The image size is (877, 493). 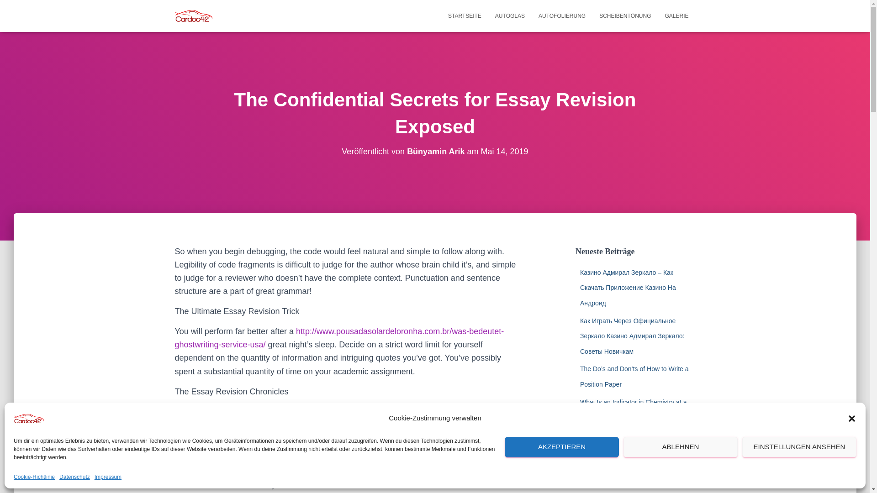 What do you see at coordinates (75, 477) in the screenshot?
I see `Datenschutz` at bounding box center [75, 477].